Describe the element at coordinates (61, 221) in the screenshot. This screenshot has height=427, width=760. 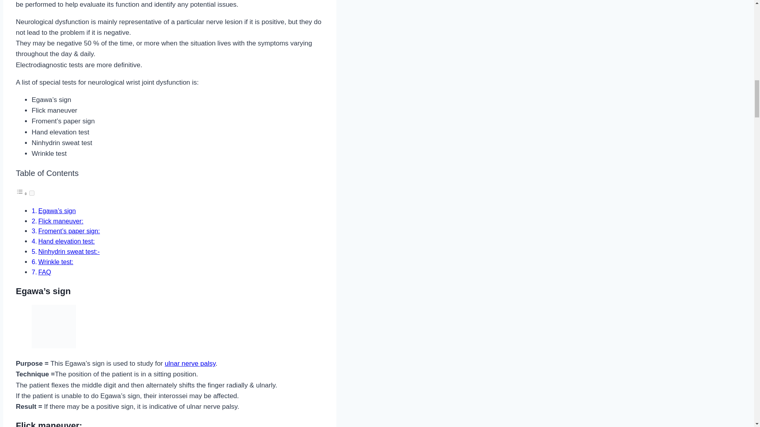
I see `Flick maneuver:` at that location.